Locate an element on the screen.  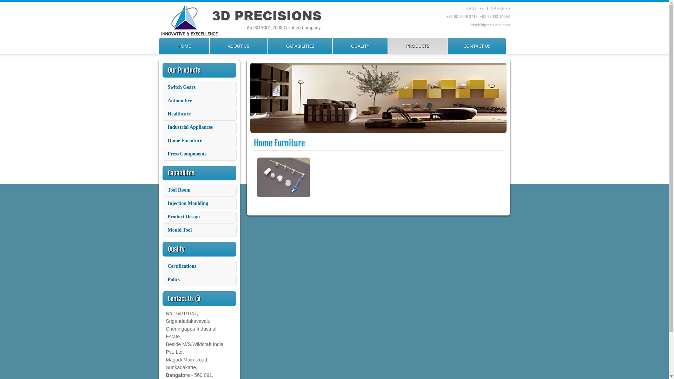
Industrial Appliances is located at coordinates (199, 127).